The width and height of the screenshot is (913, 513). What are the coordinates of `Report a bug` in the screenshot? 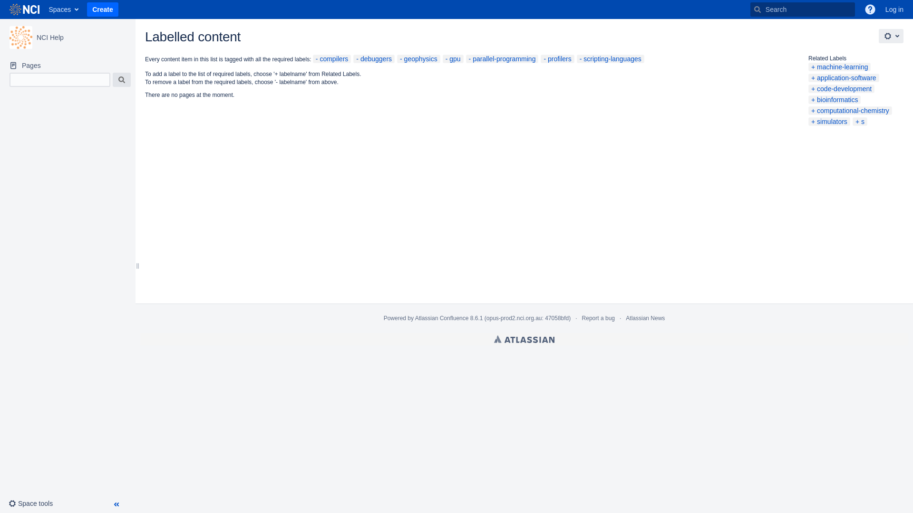 It's located at (598, 318).